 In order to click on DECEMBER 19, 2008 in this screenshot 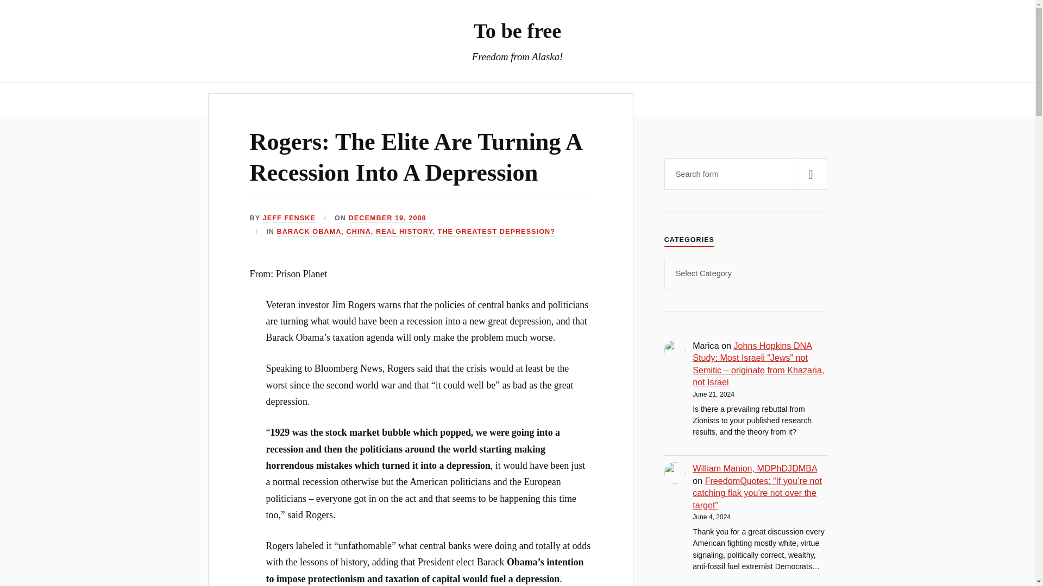, I will do `click(387, 218)`.